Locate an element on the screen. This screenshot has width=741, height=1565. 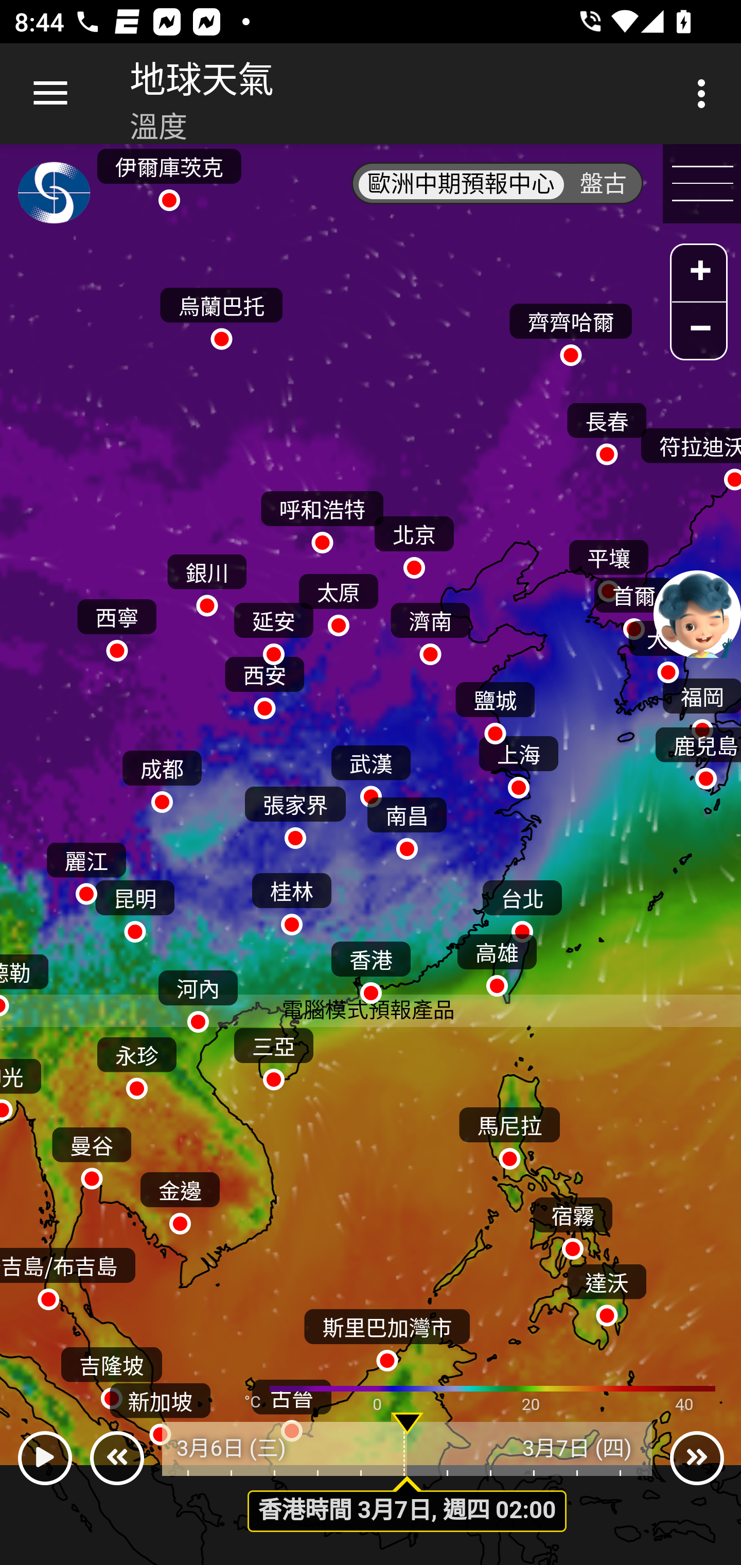
宿霧 is located at coordinates (572, 1223).